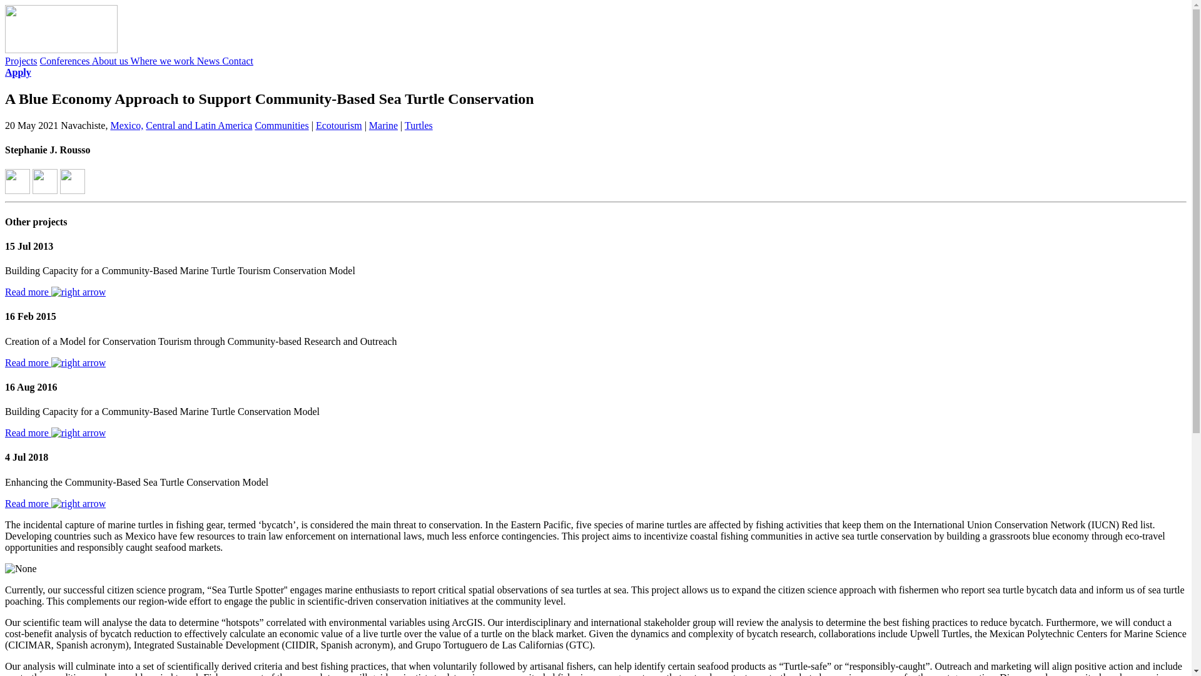 The image size is (1201, 676). Describe the element at coordinates (164, 60) in the screenshot. I see `Where we work` at that location.